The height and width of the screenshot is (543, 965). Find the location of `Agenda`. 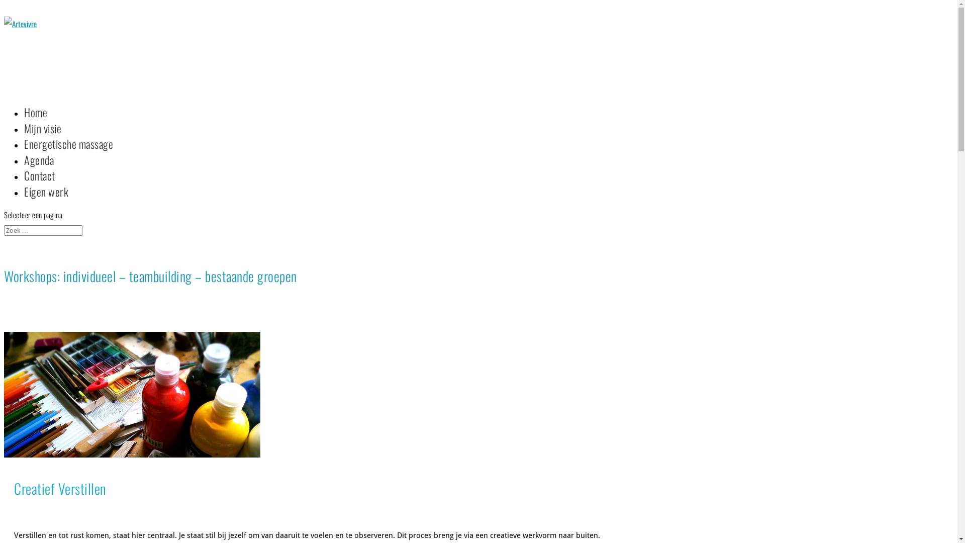

Agenda is located at coordinates (39, 171).